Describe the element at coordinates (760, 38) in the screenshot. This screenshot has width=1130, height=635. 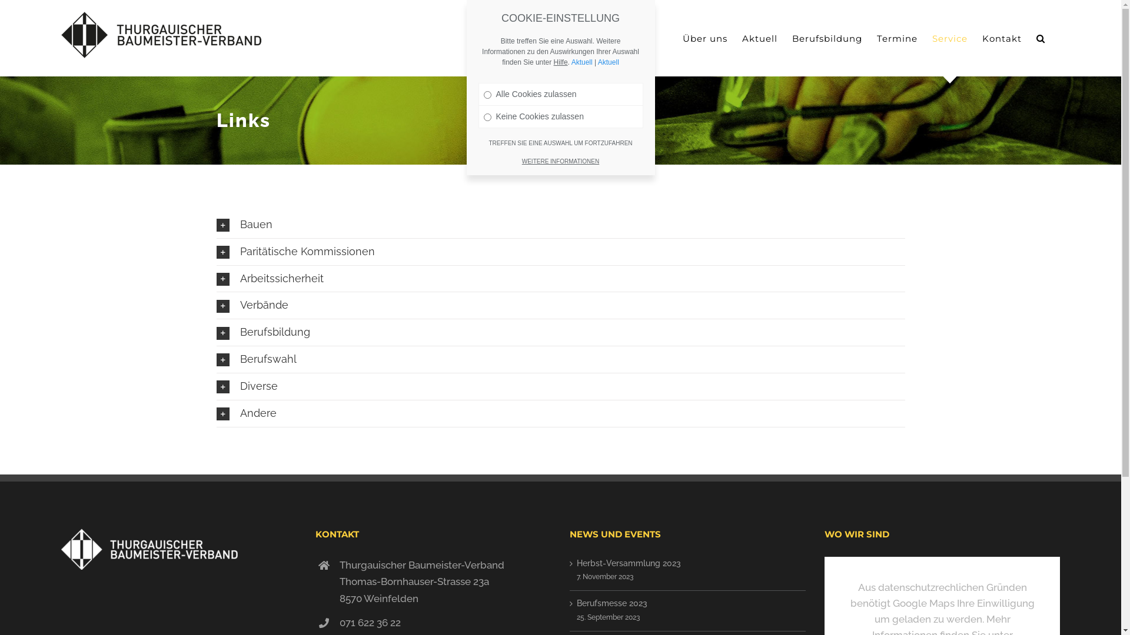
I see `Aktuell` at that location.